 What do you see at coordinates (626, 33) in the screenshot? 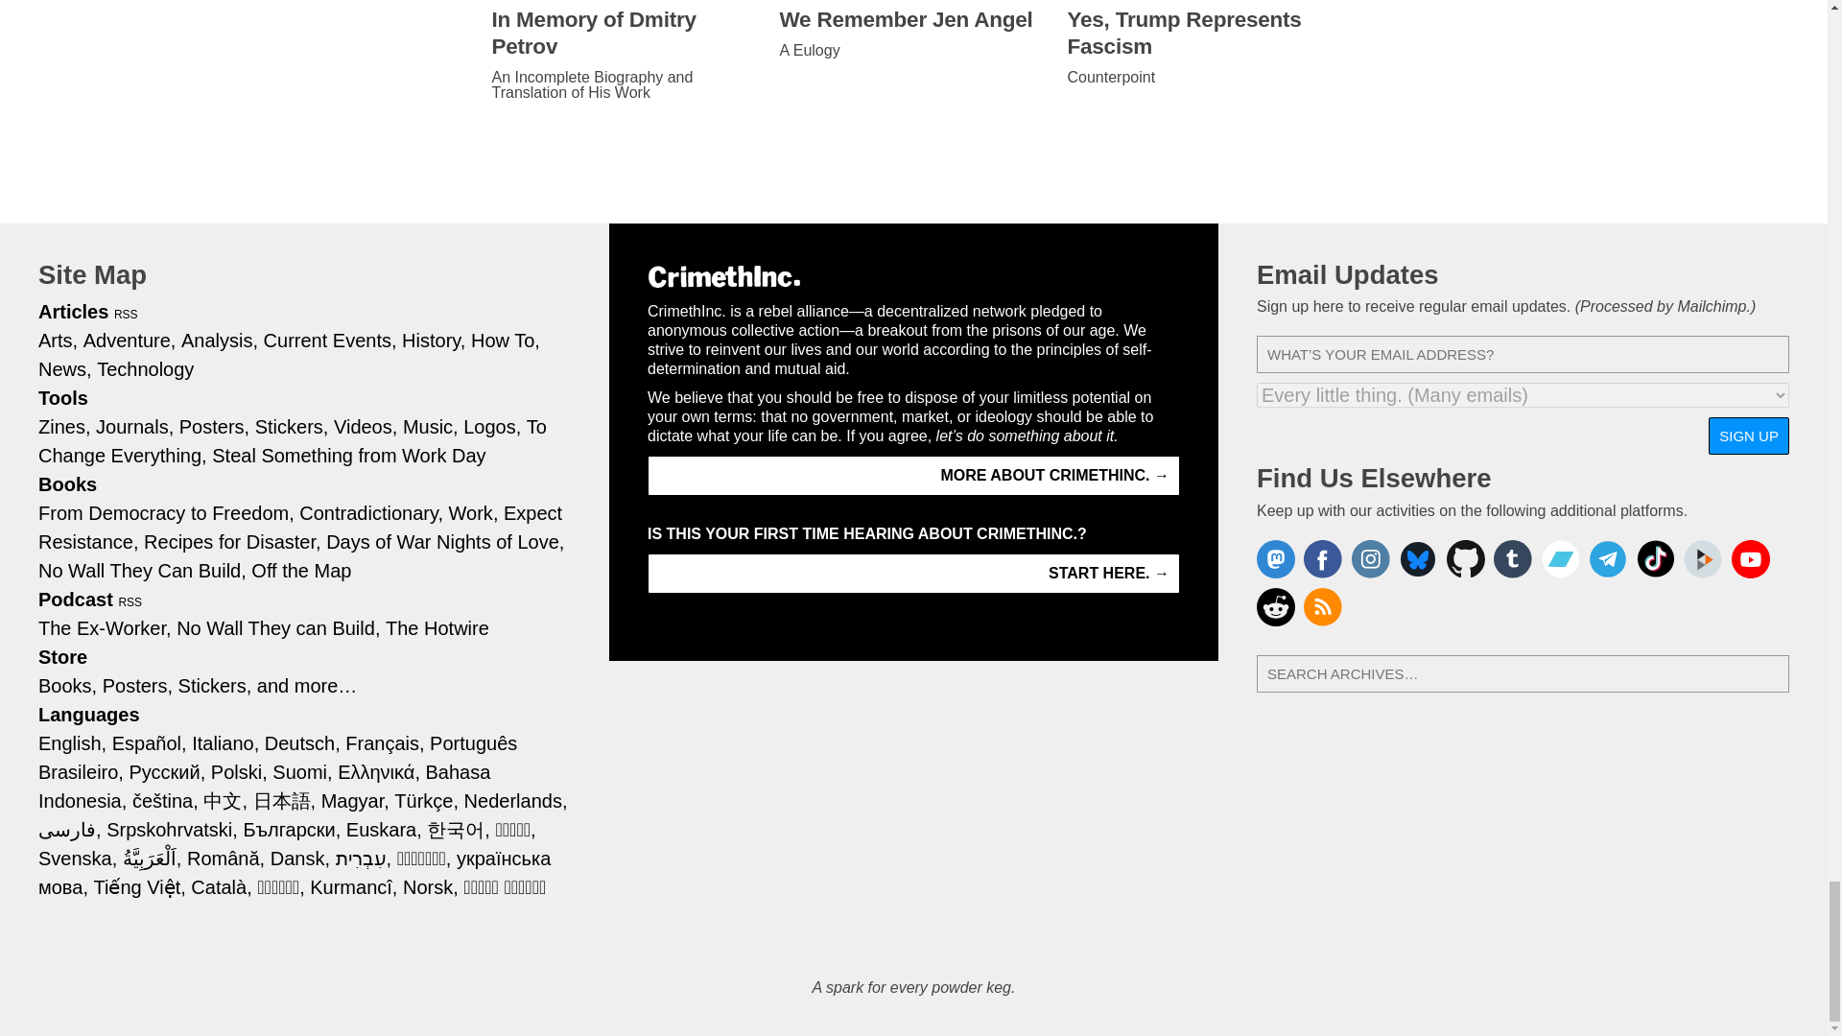
I see `In Memory of Dmitry Petrov` at bounding box center [626, 33].